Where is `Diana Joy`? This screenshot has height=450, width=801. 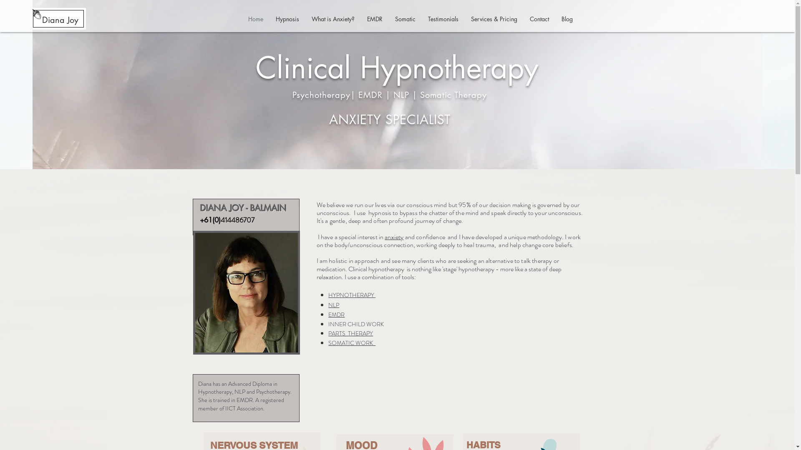 Diana Joy is located at coordinates (60, 20).